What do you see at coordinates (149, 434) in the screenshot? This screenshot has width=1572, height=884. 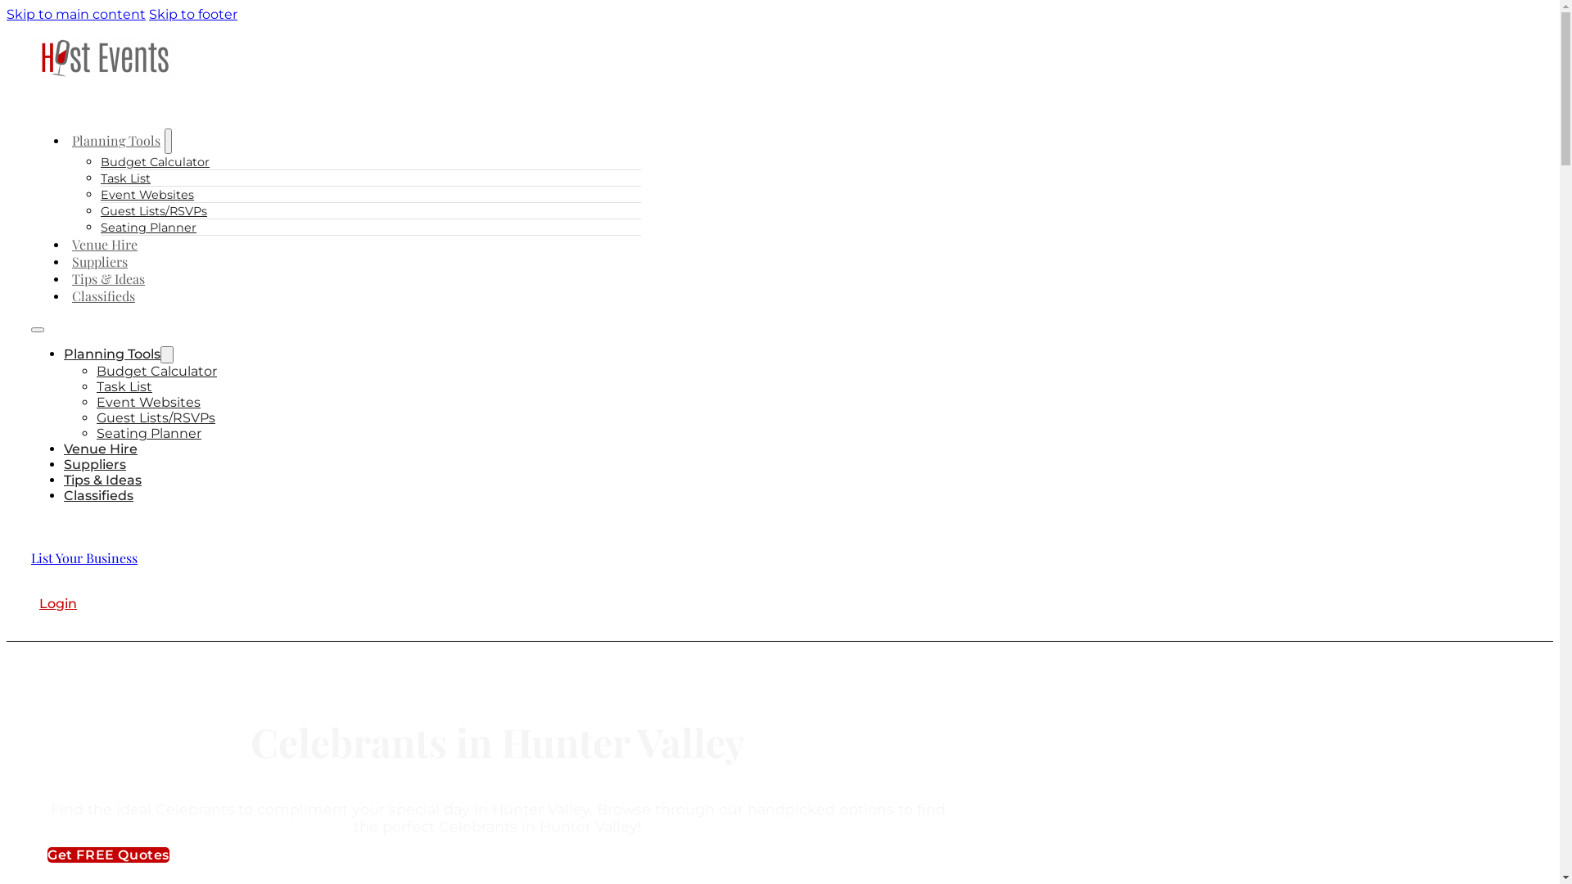 I see `Seating Planner` at bounding box center [149, 434].